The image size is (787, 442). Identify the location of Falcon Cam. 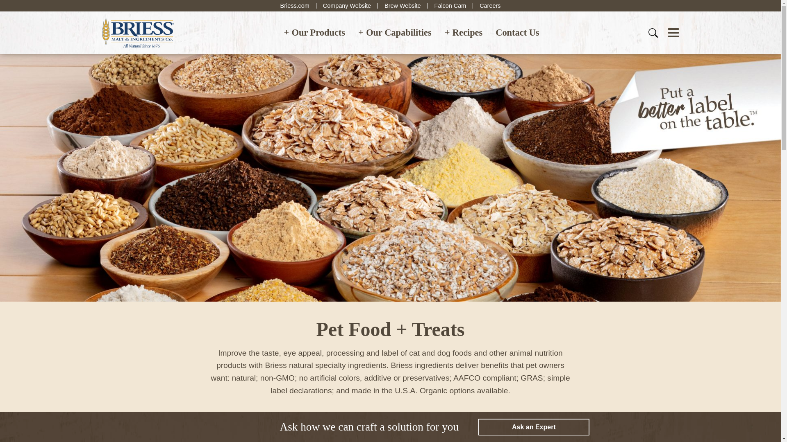
(450, 5).